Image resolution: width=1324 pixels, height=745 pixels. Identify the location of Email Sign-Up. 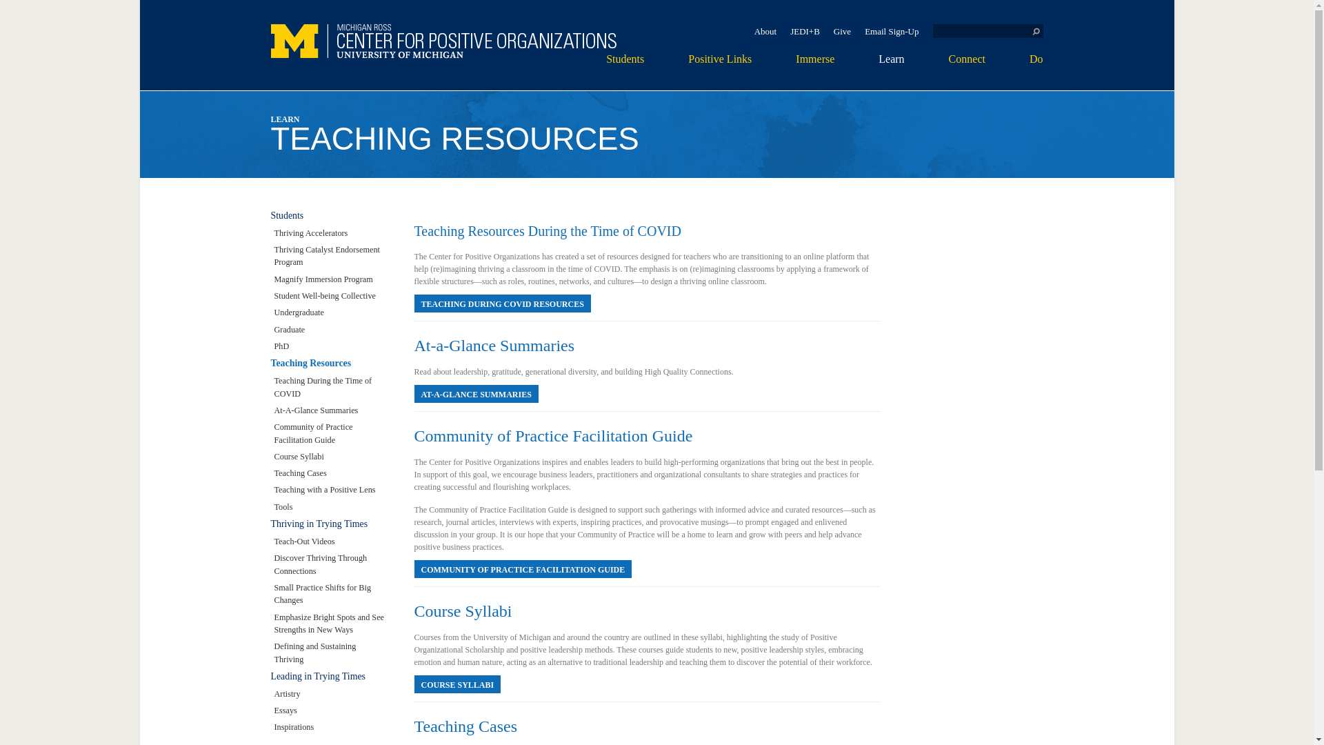
(891, 30).